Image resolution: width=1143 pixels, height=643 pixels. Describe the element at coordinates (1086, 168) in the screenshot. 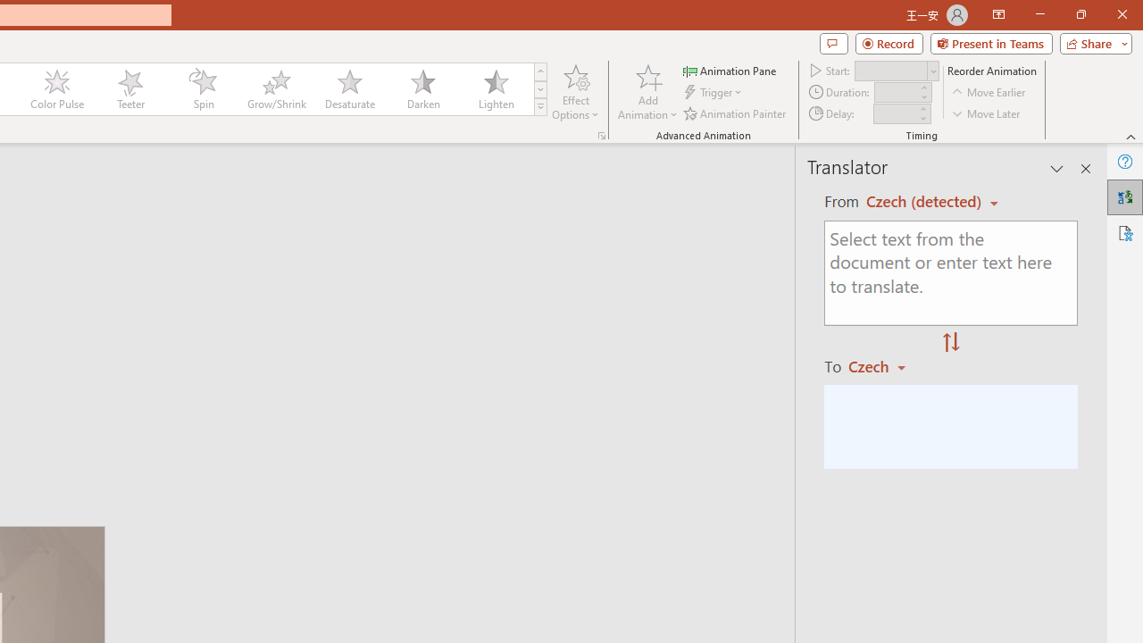

I see `Close pane` at that location.